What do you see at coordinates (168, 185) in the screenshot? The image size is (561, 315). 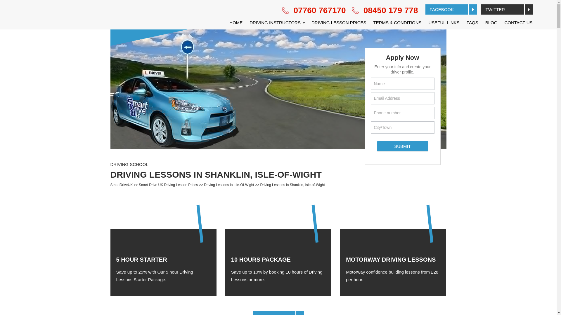 I see `Smart Drive UK Driving Lesson Prices` at bounding box center [168, 185].